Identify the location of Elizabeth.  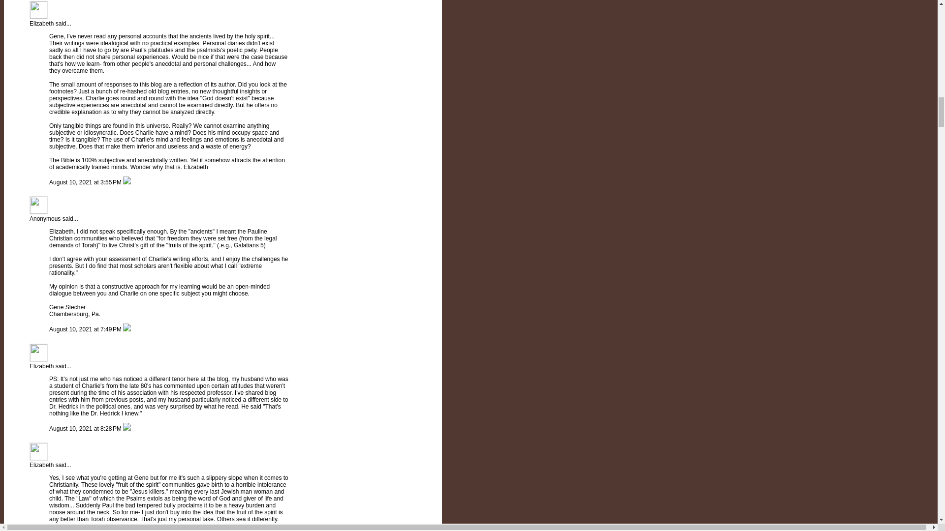
(38, 352).